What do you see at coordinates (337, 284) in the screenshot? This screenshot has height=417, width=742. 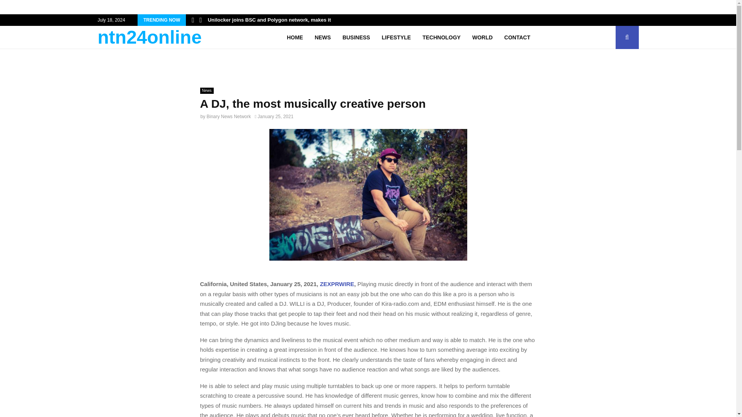 I see `ZEXPRWIRE` at bounding box center [337, 284].